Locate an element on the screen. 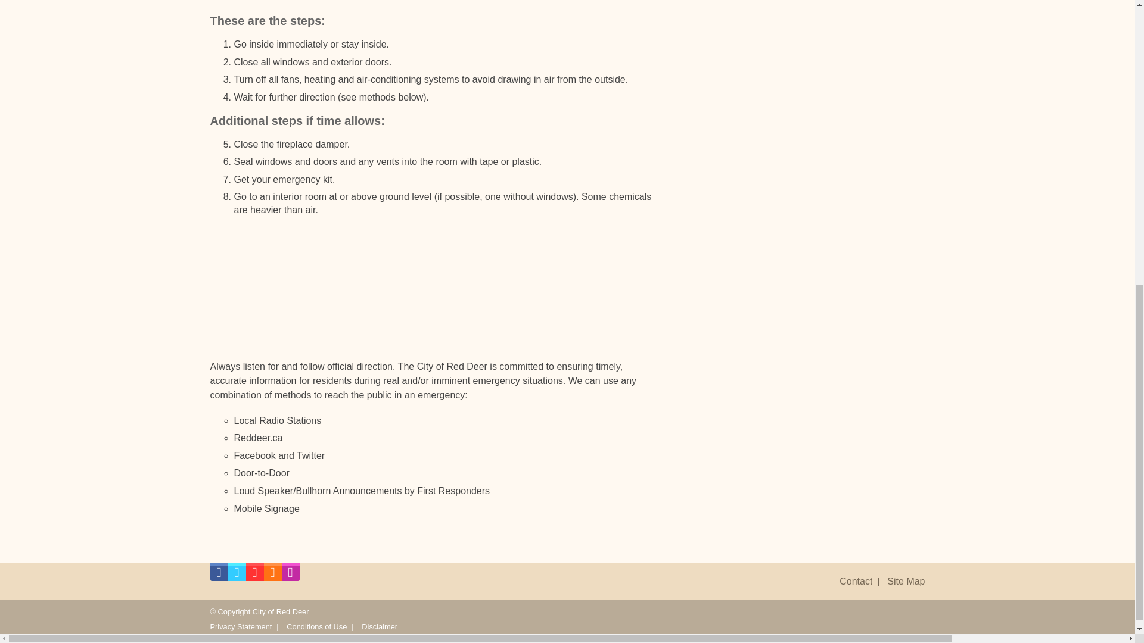 The height and width of the screenshot is (643, 1144). Site Map is located at coordinates (906, 581).